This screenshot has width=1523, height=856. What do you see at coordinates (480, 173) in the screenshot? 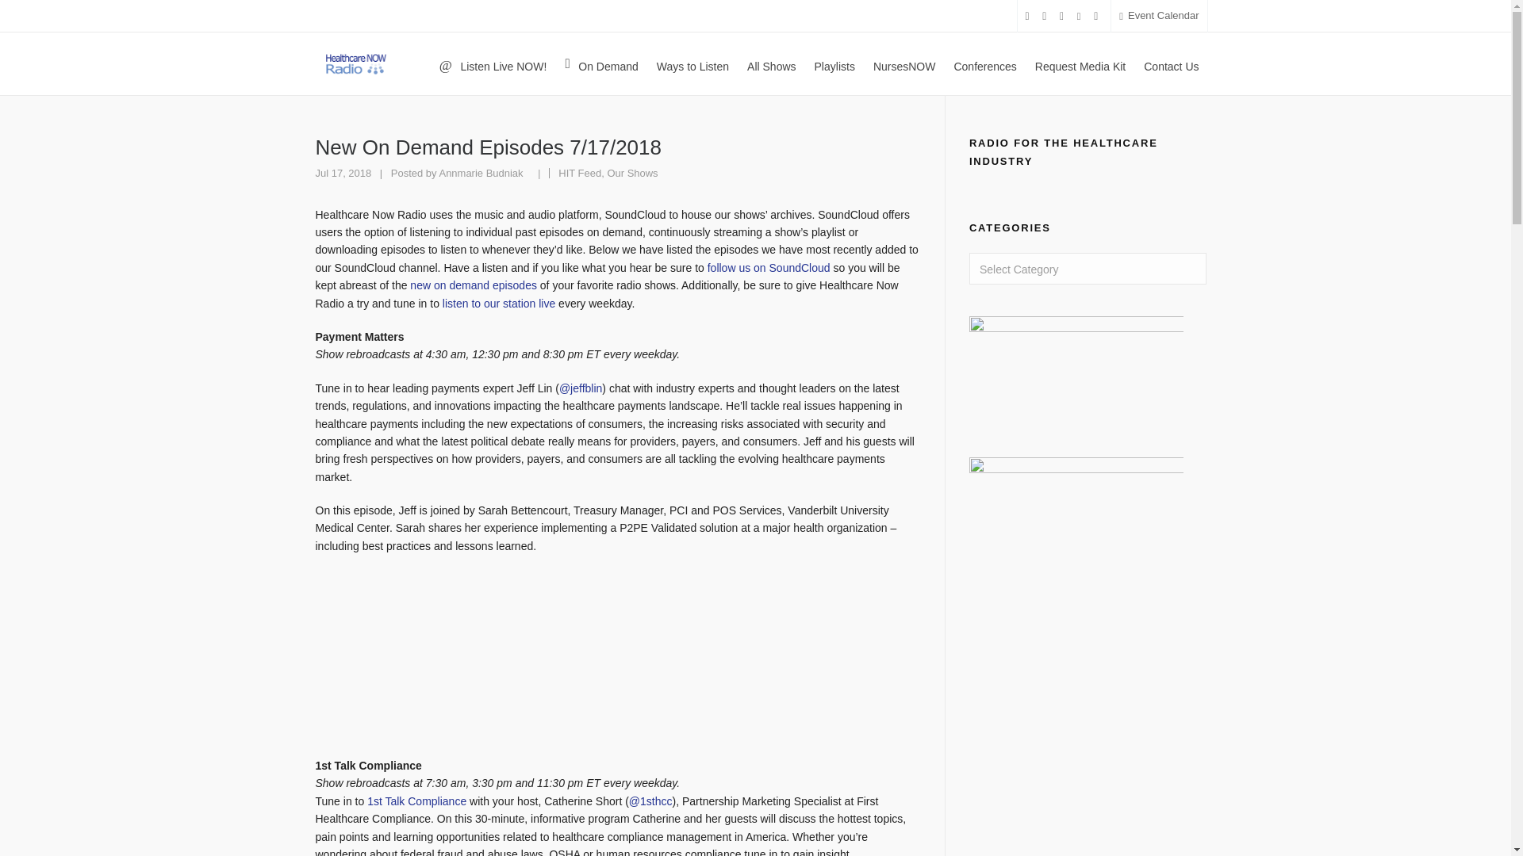
I see `Posts by Annmarie Budniak` at bounding box center [480, 173].